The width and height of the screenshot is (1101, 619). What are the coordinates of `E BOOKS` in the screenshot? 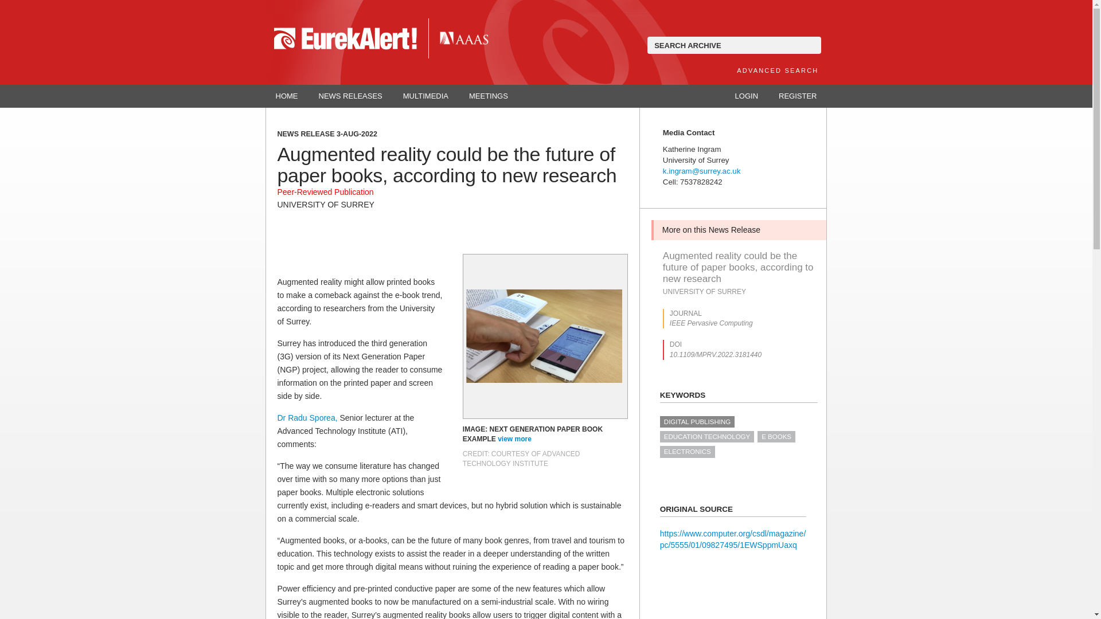 It's located at (776, 437).